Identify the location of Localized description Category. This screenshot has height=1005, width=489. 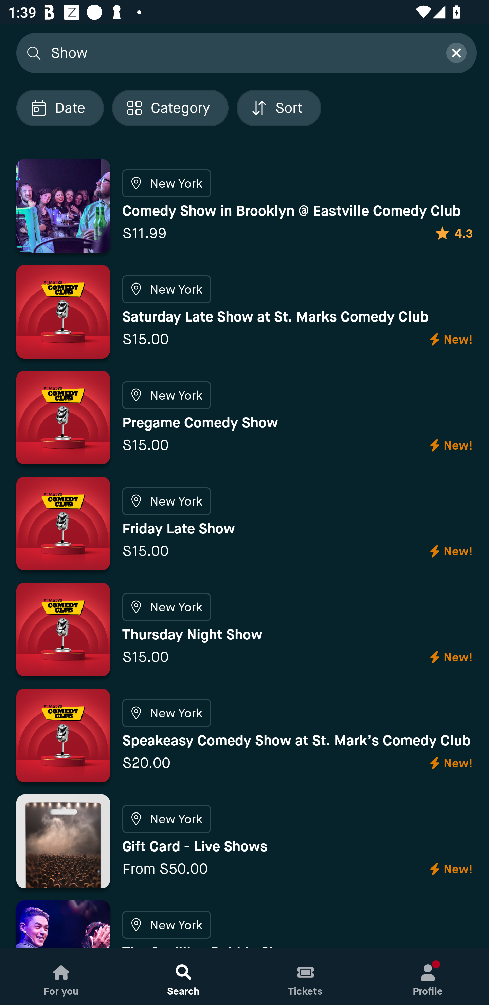
(170, 108).